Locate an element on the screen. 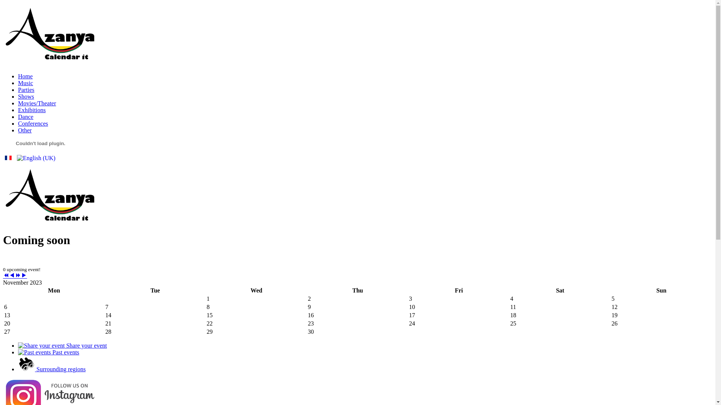 The width and height of the screenshot is (721, 405). Other is located at coordinates (25, 130).